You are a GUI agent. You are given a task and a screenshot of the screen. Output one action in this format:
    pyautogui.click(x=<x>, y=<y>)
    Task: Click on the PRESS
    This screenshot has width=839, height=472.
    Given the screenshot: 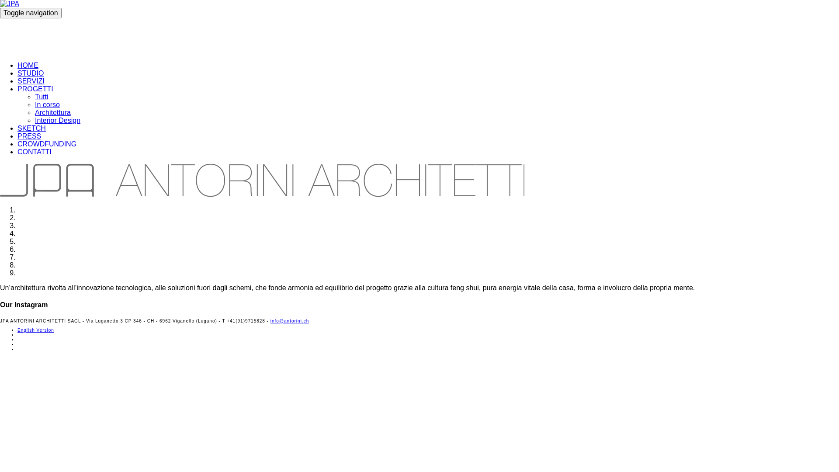 What is the action you would take?
    pyautogui.click(x=29, y=136)
    